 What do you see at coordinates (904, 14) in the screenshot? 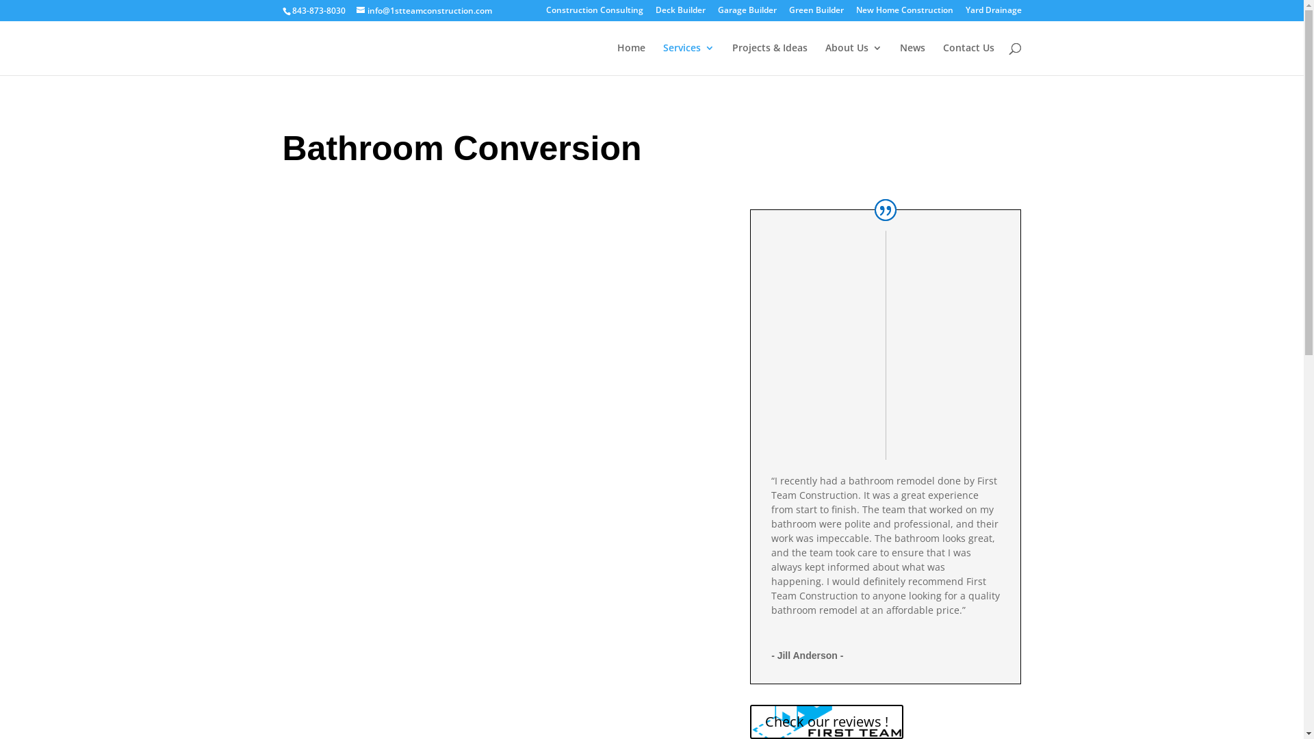
I see `New Home Construction` at bounding box center [904, 14].